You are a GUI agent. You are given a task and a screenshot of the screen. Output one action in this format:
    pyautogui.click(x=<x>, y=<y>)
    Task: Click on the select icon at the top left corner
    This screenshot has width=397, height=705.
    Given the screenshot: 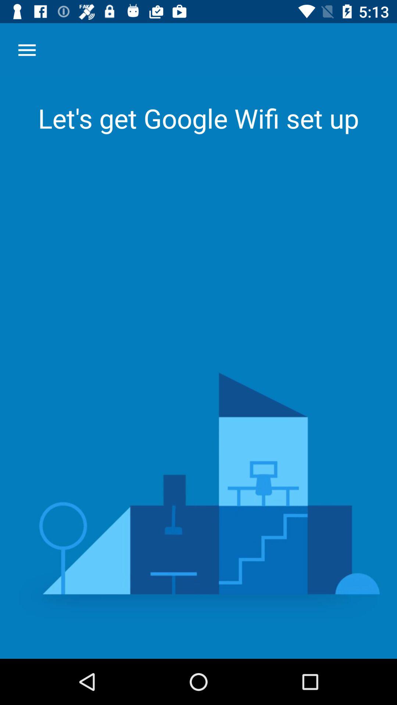 What is the action you would take?
    pyautogui.click(x=27, y=50)
    